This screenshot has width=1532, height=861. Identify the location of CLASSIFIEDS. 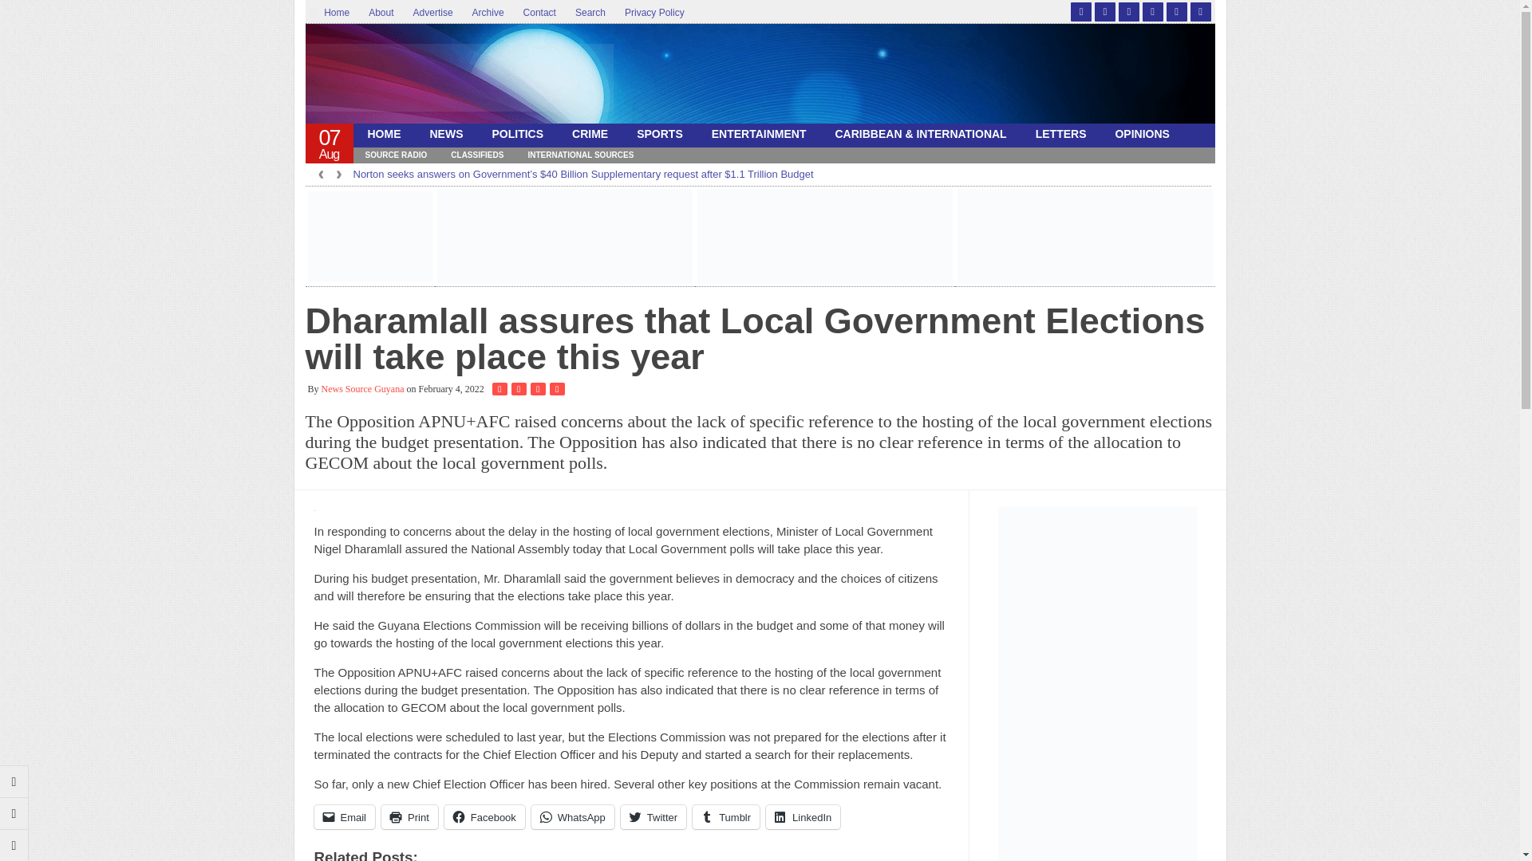
(476, 155).